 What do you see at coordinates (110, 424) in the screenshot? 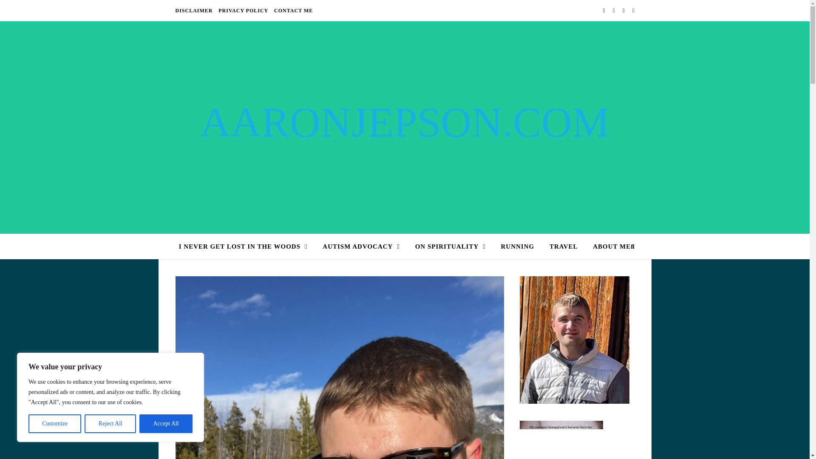
I see `Reject All` at bounding box center [110, 424].